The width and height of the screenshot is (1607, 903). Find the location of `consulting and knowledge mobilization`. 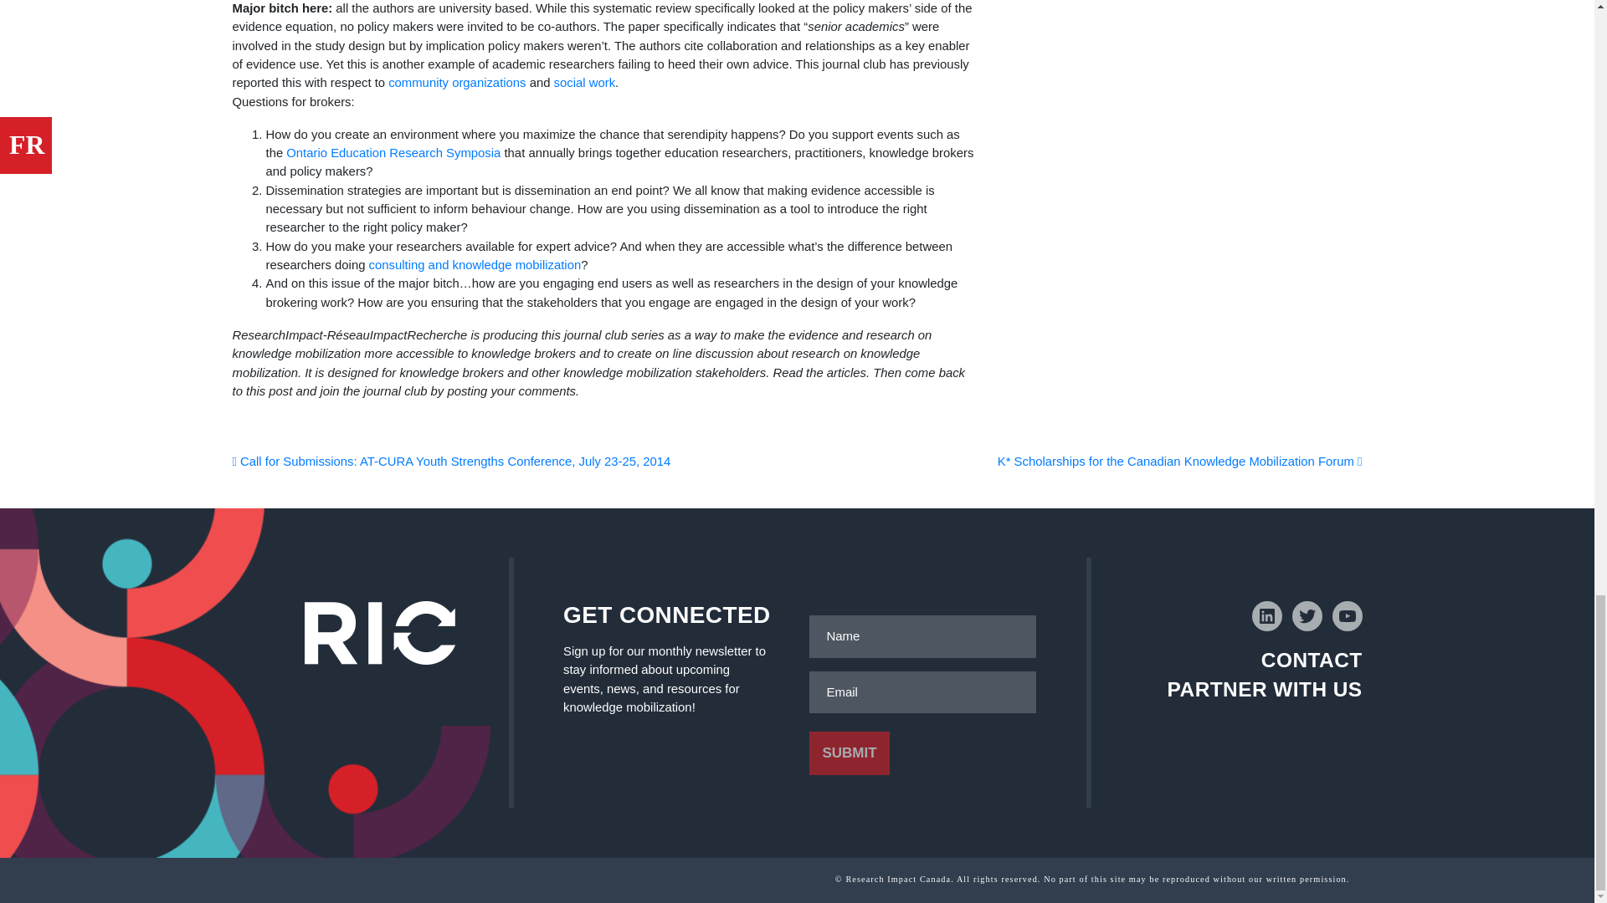

consulting and knowledge mobilization is located at coordinates (475, 264).